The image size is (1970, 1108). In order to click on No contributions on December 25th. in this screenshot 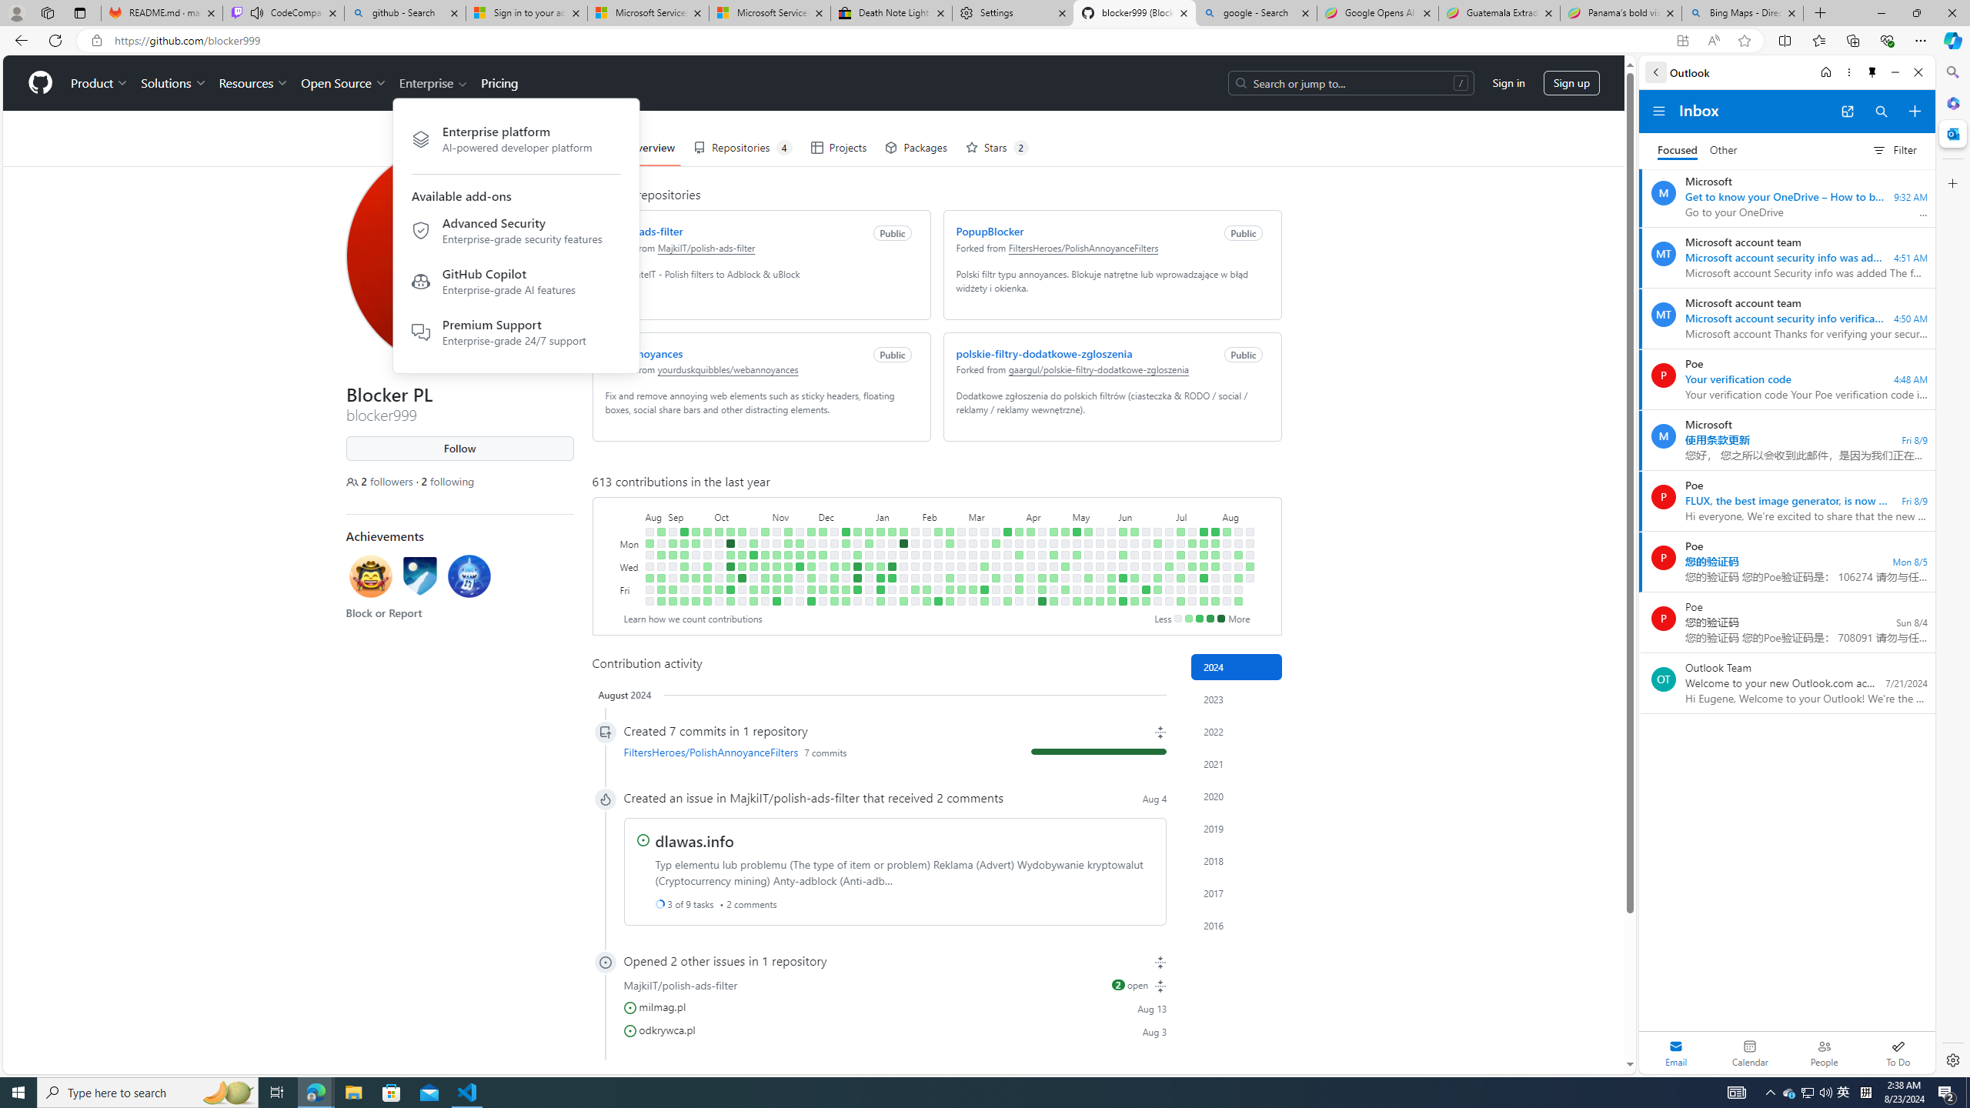, I will do `click(857, 543)`.